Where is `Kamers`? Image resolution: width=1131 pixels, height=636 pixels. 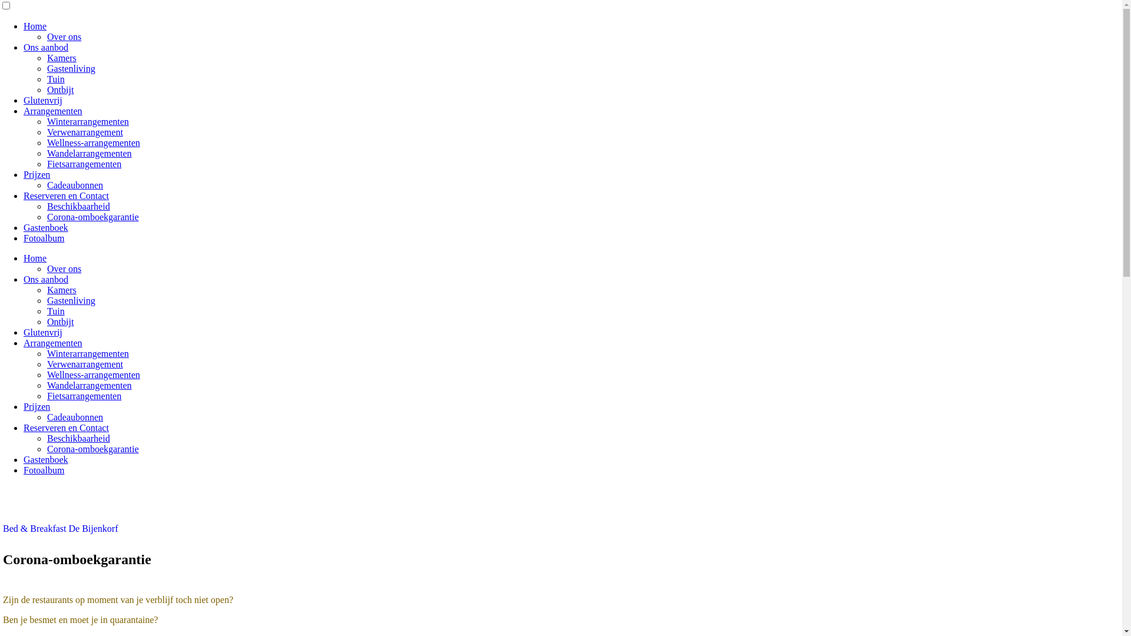
Kamers is located at coordinates (62, 58).